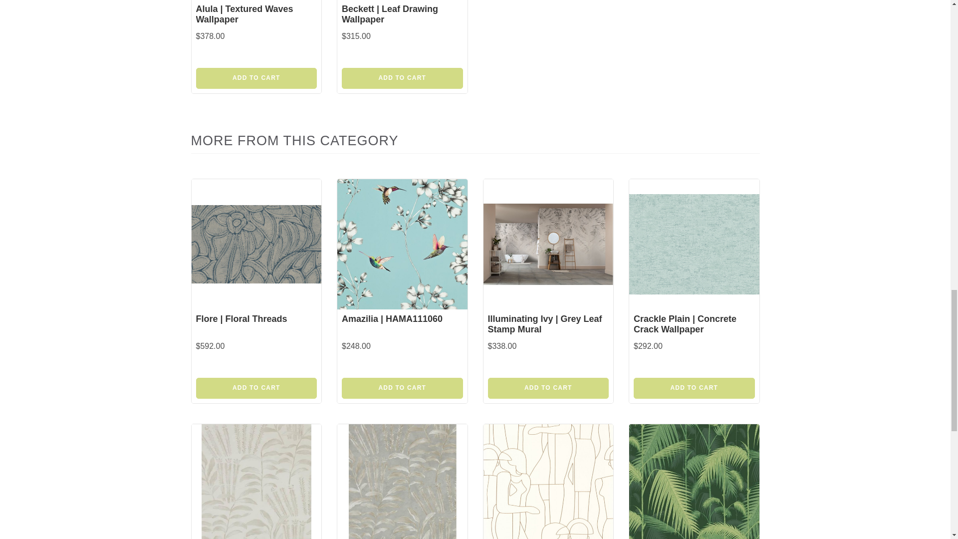  Describe the element at coordinates (402, 388) in the screenshot. I see `Add to Cart` at that location.